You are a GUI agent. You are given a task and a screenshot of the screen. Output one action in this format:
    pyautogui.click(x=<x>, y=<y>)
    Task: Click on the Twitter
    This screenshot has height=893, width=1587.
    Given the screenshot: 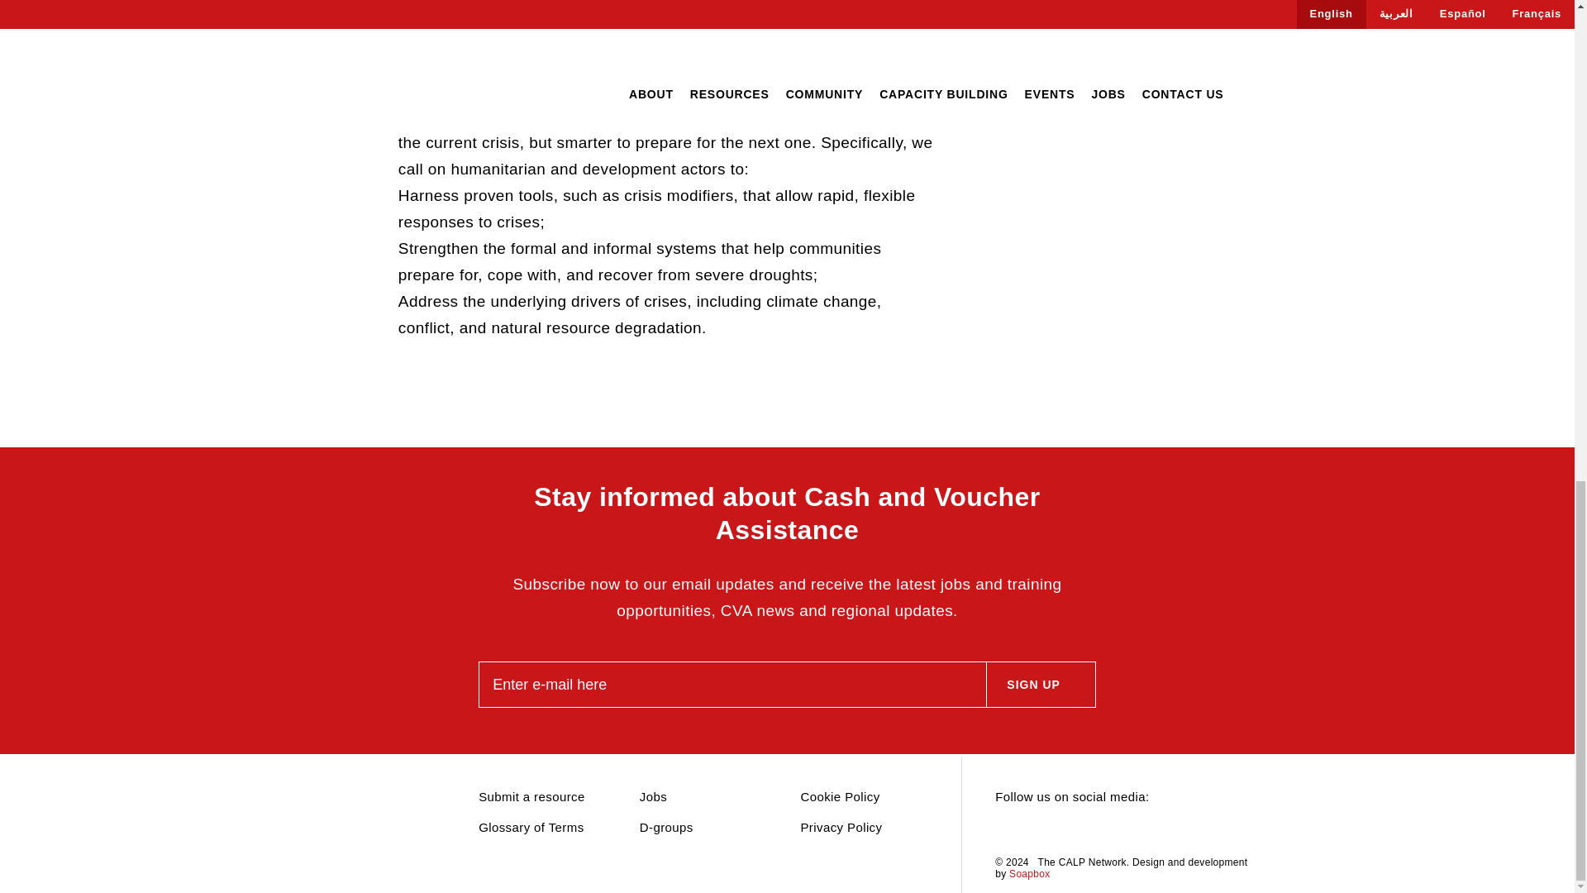 What is the action you would take?
    pyautogui.click(x=1003, y=829)
    